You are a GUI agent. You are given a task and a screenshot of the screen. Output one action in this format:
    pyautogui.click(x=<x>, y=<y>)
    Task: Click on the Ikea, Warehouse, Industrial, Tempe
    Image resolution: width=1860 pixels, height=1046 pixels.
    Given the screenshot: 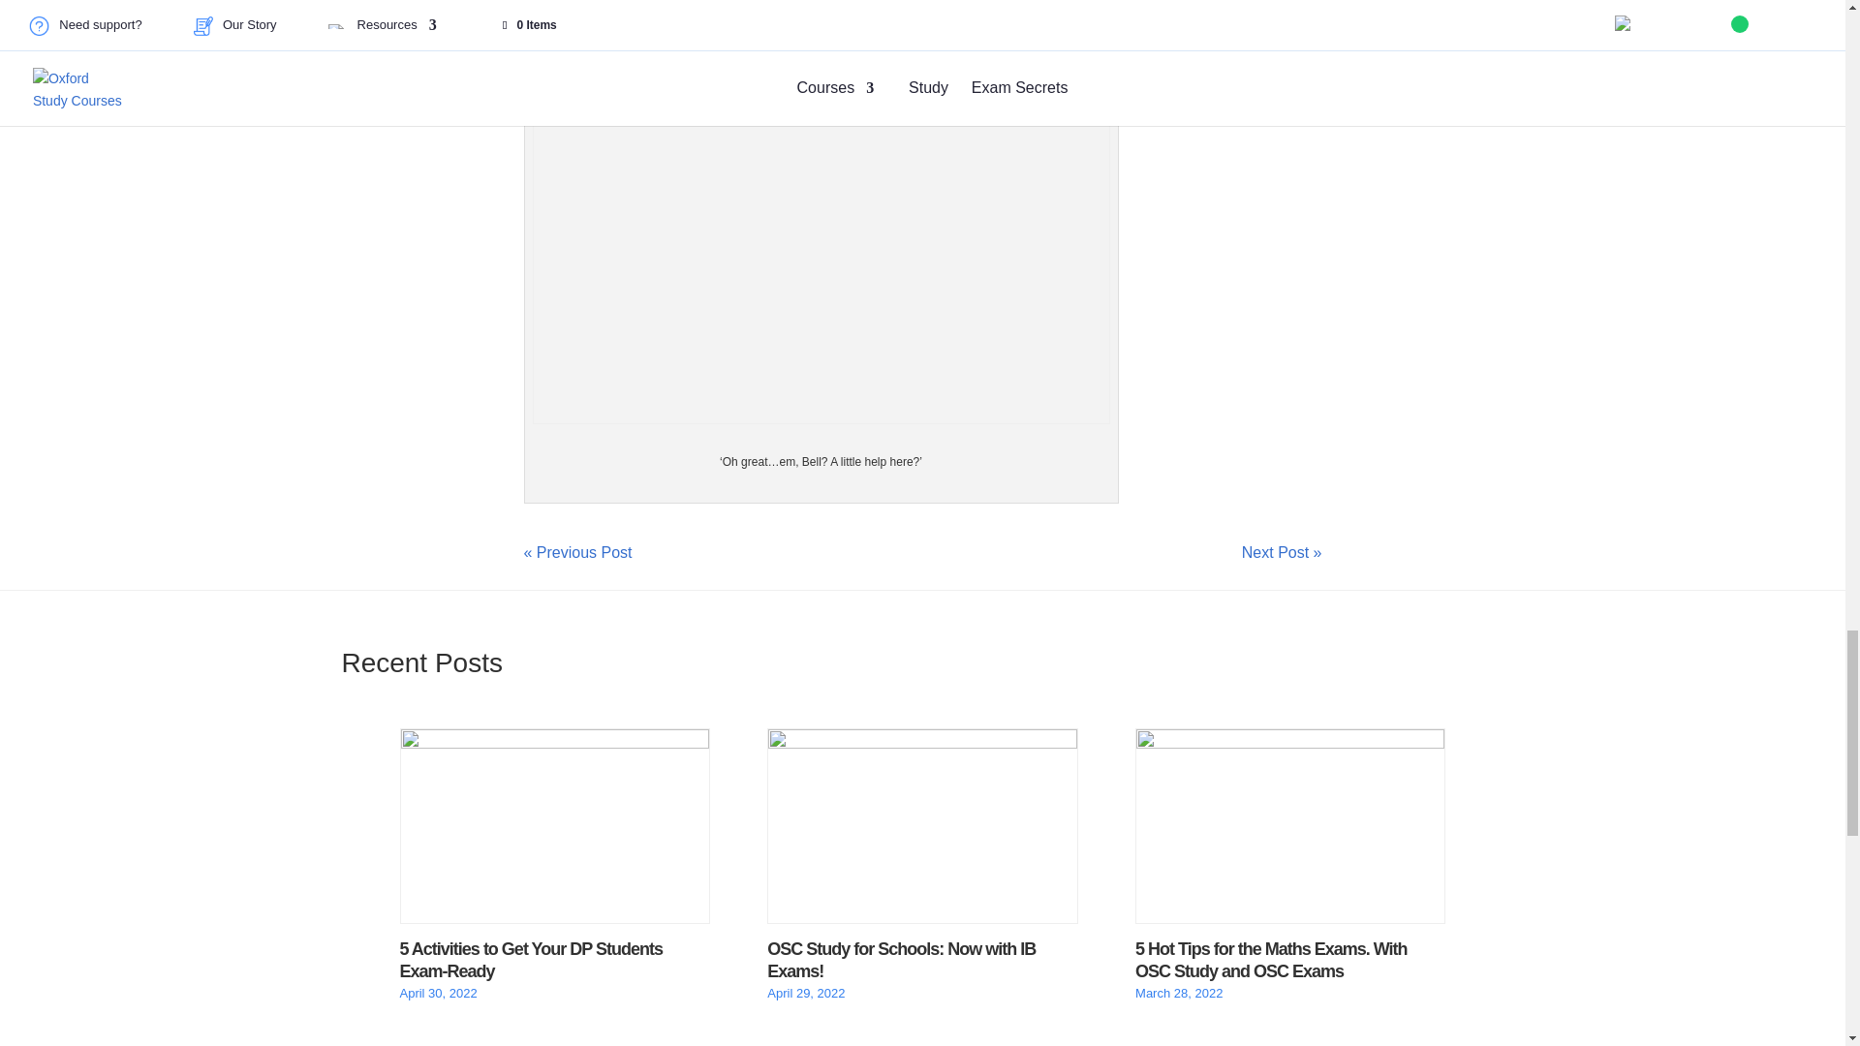 What is the action you would take?
    pyautogui.click(x=821, y=261)
    